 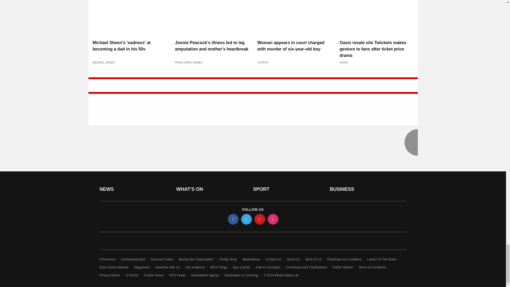 I want to click on twitter, so click(x=246, y=219).